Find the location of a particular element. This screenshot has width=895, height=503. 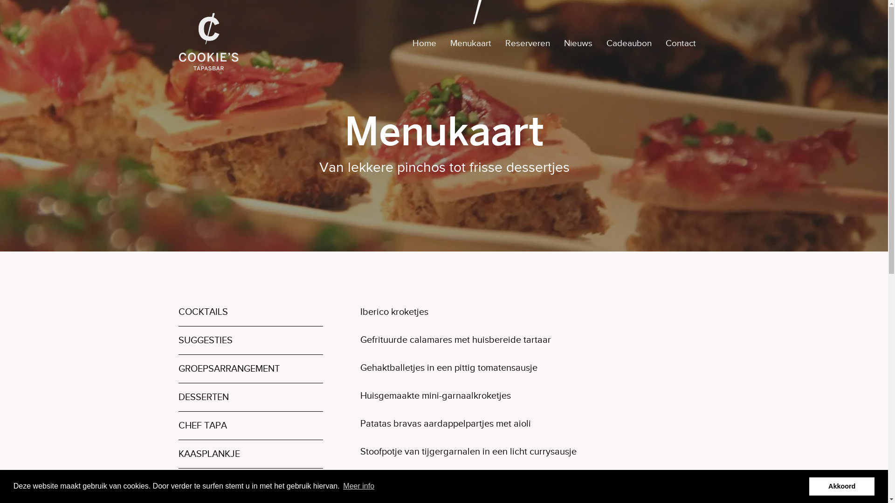

Reserveren is located at coordinates (528, 43).